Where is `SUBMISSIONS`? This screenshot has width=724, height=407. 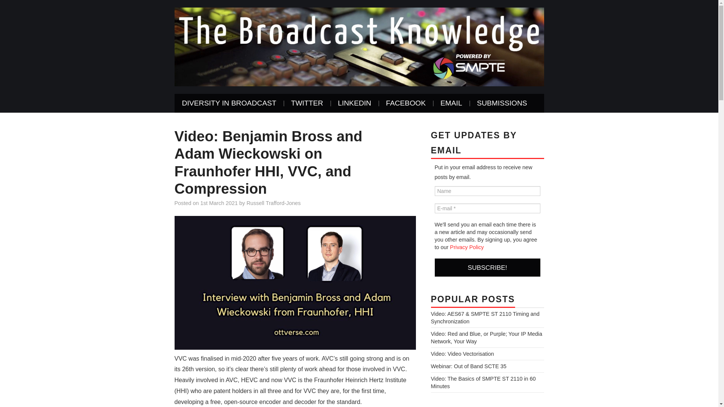 SUBMISSIONS is located at coordinates (502, 103).